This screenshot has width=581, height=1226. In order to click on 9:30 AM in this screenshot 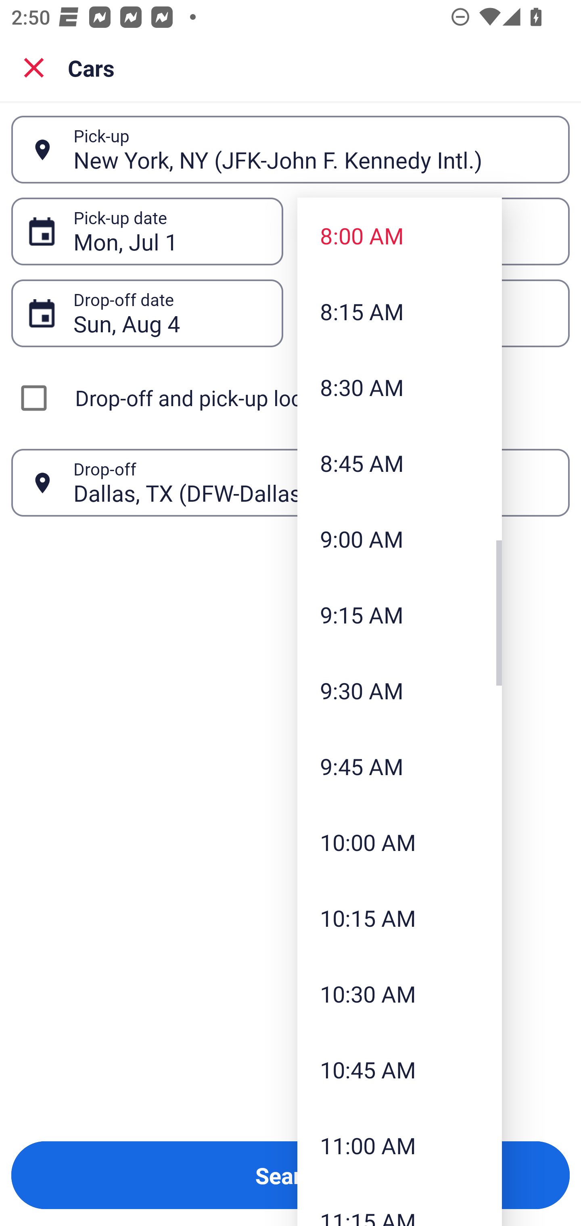, I will do `click(399, 690)`.